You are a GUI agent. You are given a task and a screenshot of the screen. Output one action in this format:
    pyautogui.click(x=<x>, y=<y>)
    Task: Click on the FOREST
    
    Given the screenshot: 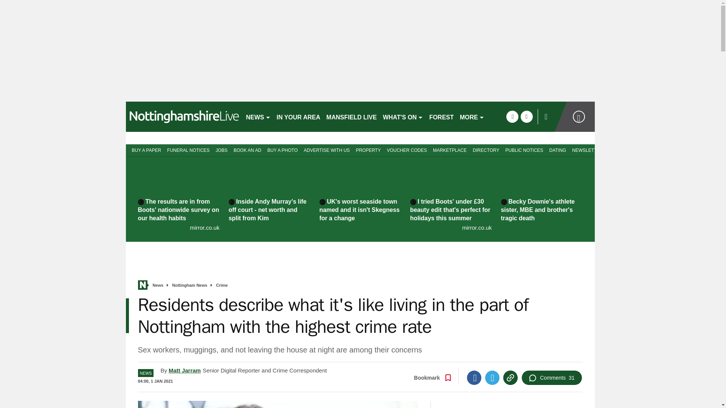 What is the action you would take?
    pyautogui.click(x=441, y=116)
    